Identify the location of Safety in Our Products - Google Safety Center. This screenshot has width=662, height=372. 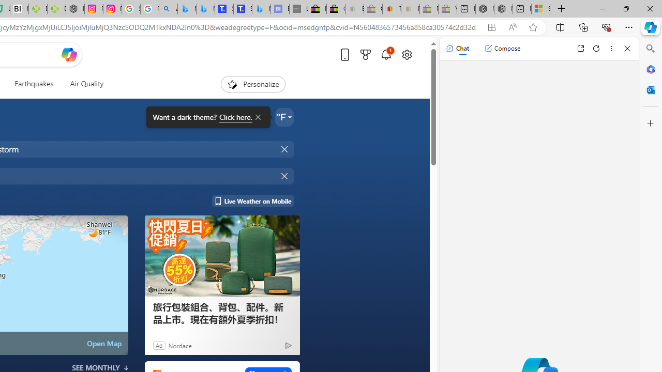
(131, 9).